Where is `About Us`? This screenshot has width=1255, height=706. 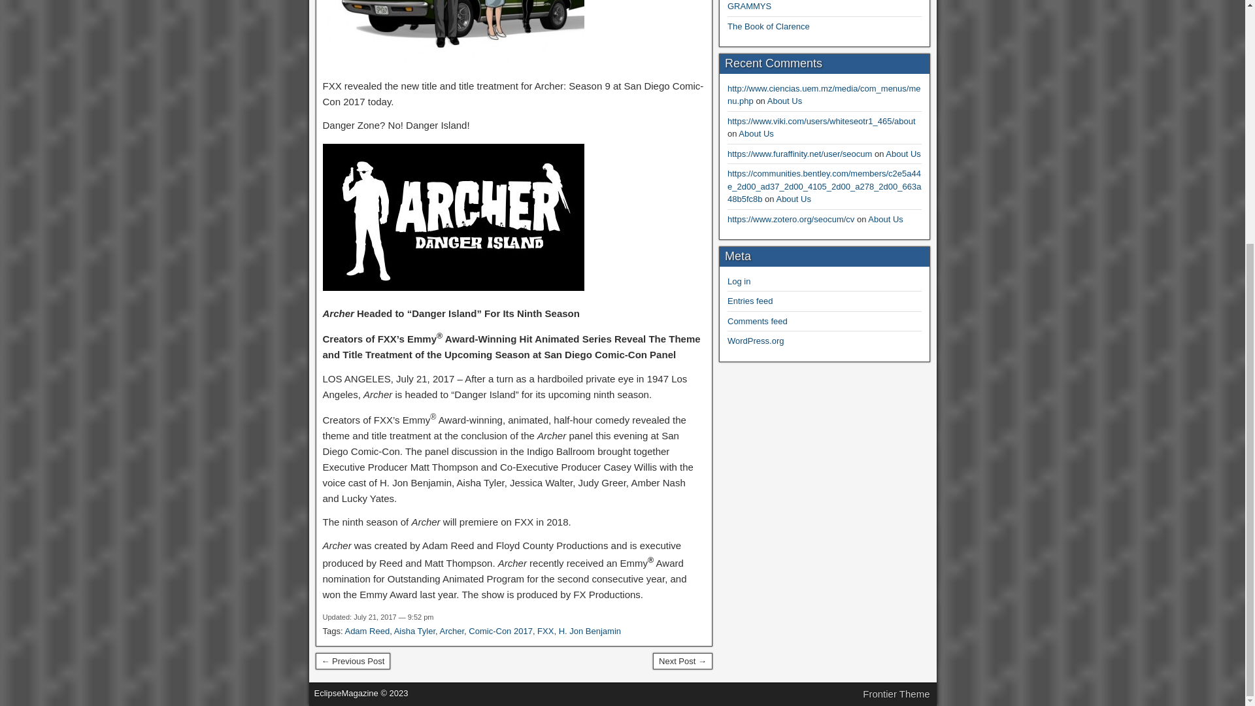
About Us is located at coordinates (756, 133).